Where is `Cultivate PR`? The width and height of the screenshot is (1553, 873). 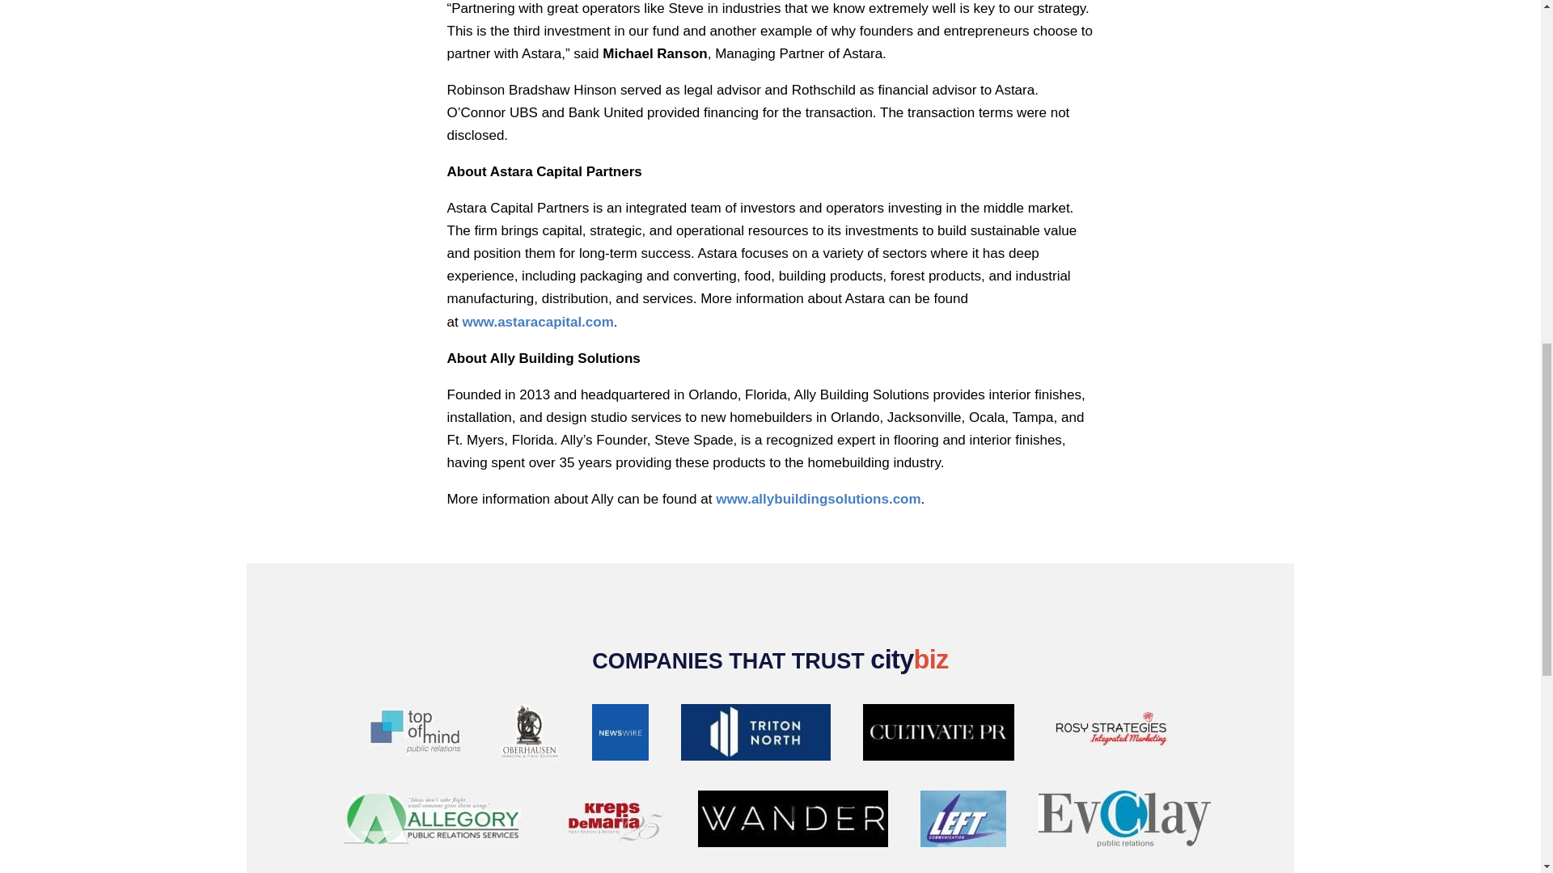
Cultivate PR is located at coordinates (937, 736).